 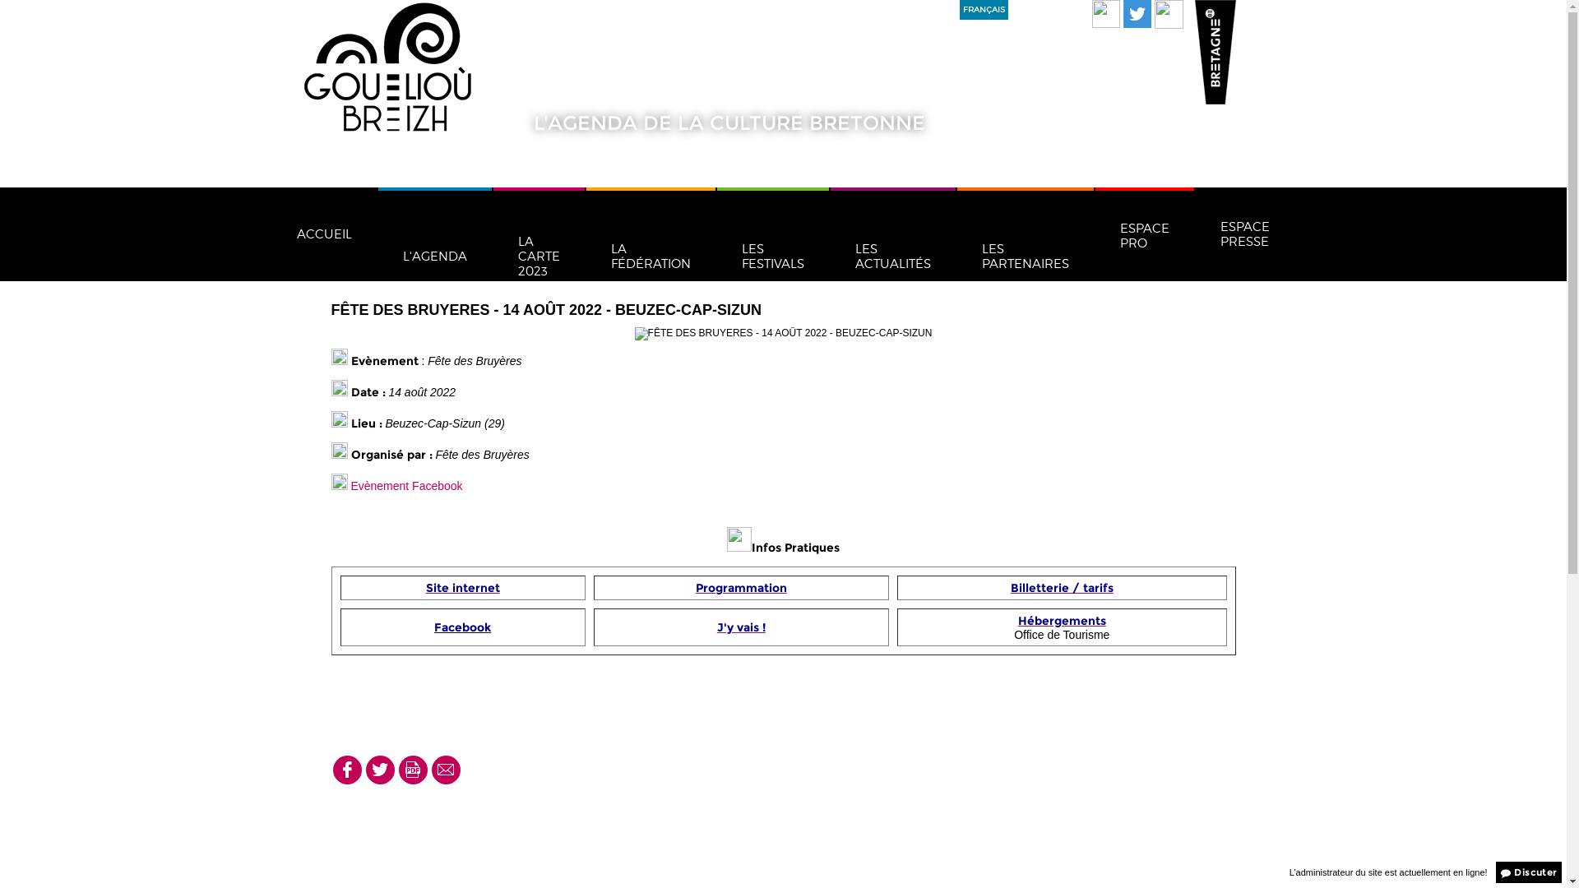 I want to click on LES PARTENAIRES, so click(x=1026, y=234).